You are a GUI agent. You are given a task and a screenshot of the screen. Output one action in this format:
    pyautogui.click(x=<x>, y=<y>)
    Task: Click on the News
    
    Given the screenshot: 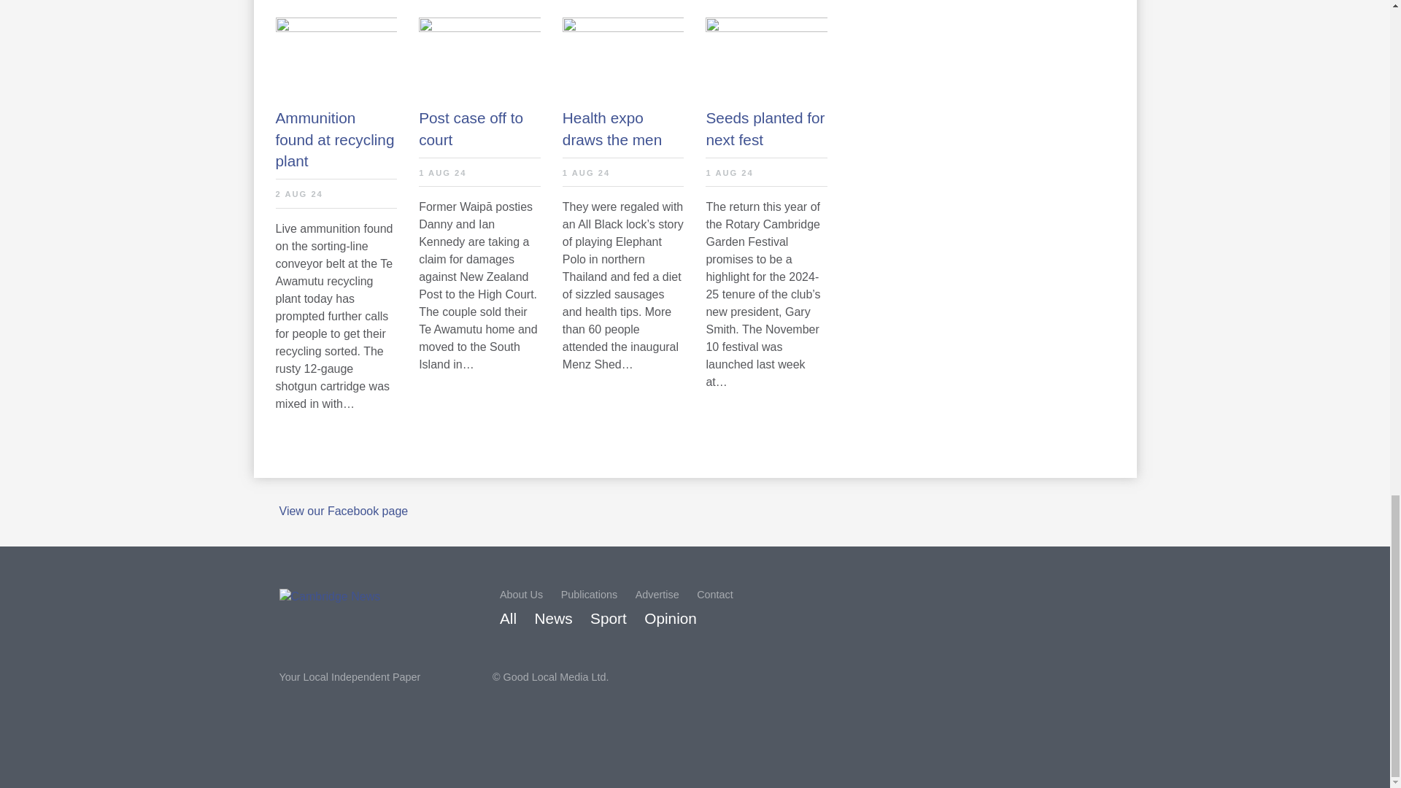 What is the action you would take?
    pyautogui.click(x=554, y=619)
    